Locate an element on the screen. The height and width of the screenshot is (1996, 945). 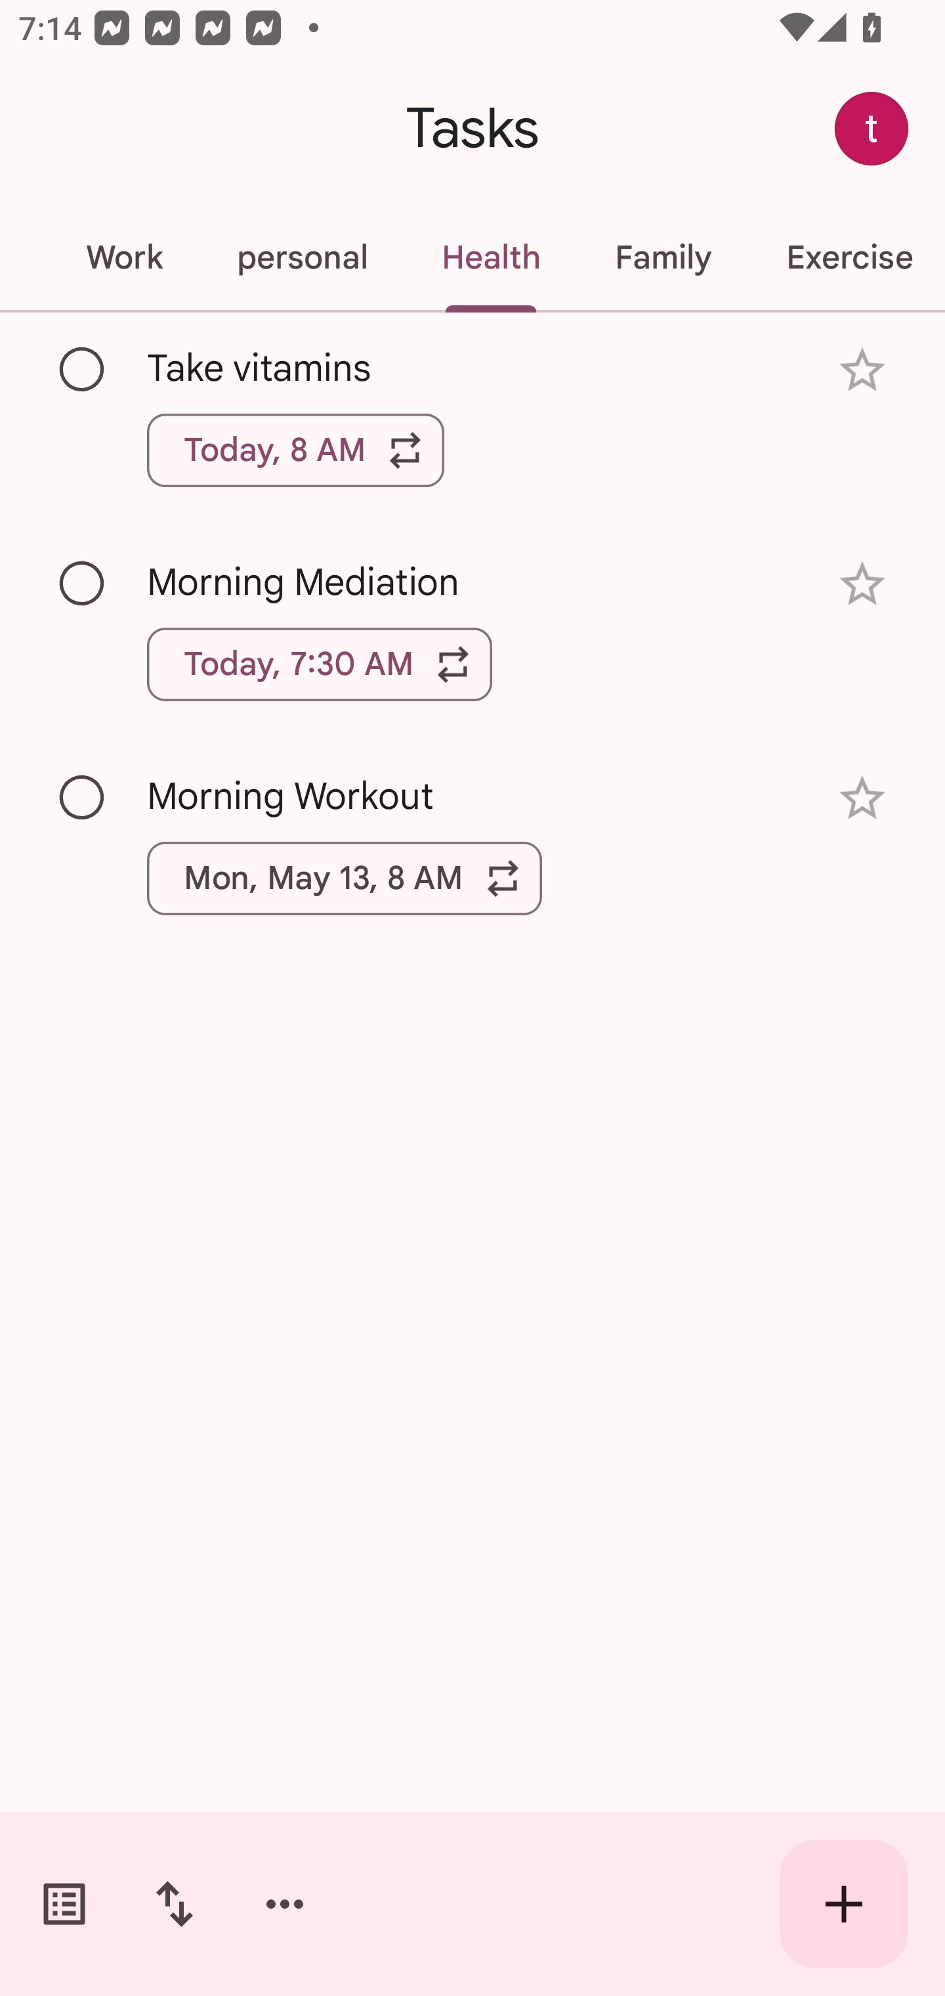
Mark as complete is located at coordinates (83, 584).